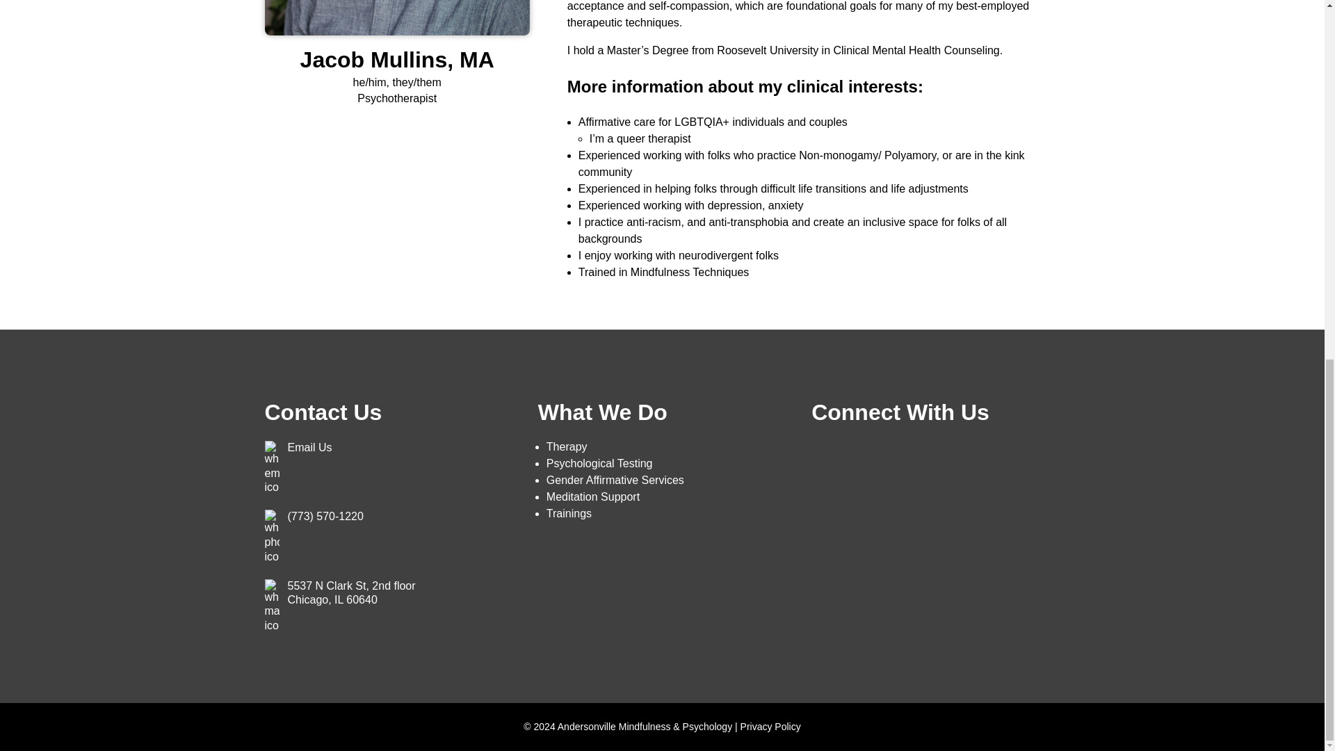 Image resolution: width=1335 pixels, height=751 pixels. I want to click on Therapy, so click(599, 463).